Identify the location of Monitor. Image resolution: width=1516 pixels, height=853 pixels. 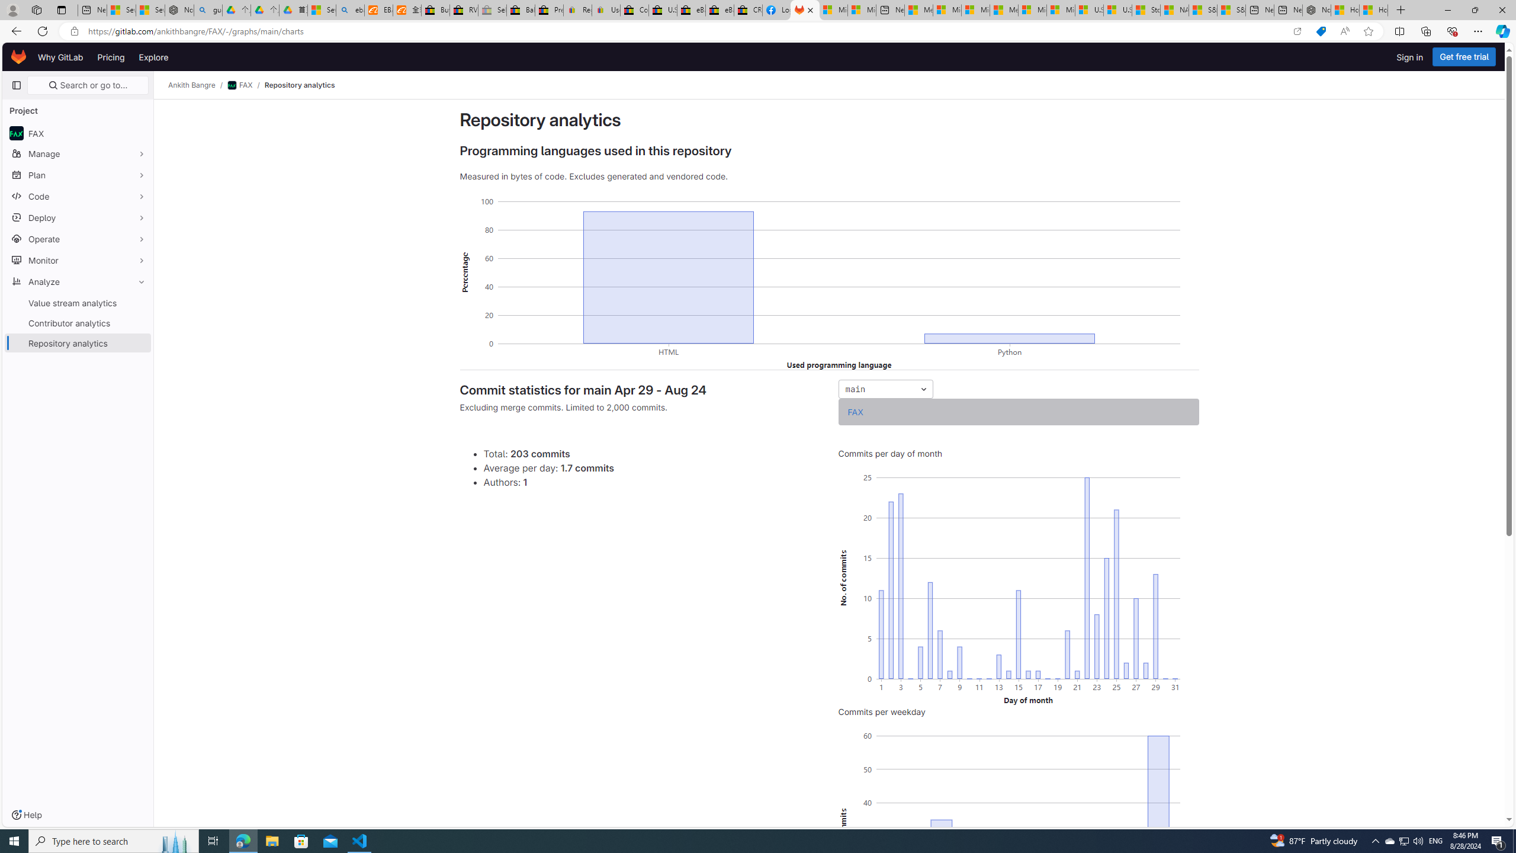
(78, 260).